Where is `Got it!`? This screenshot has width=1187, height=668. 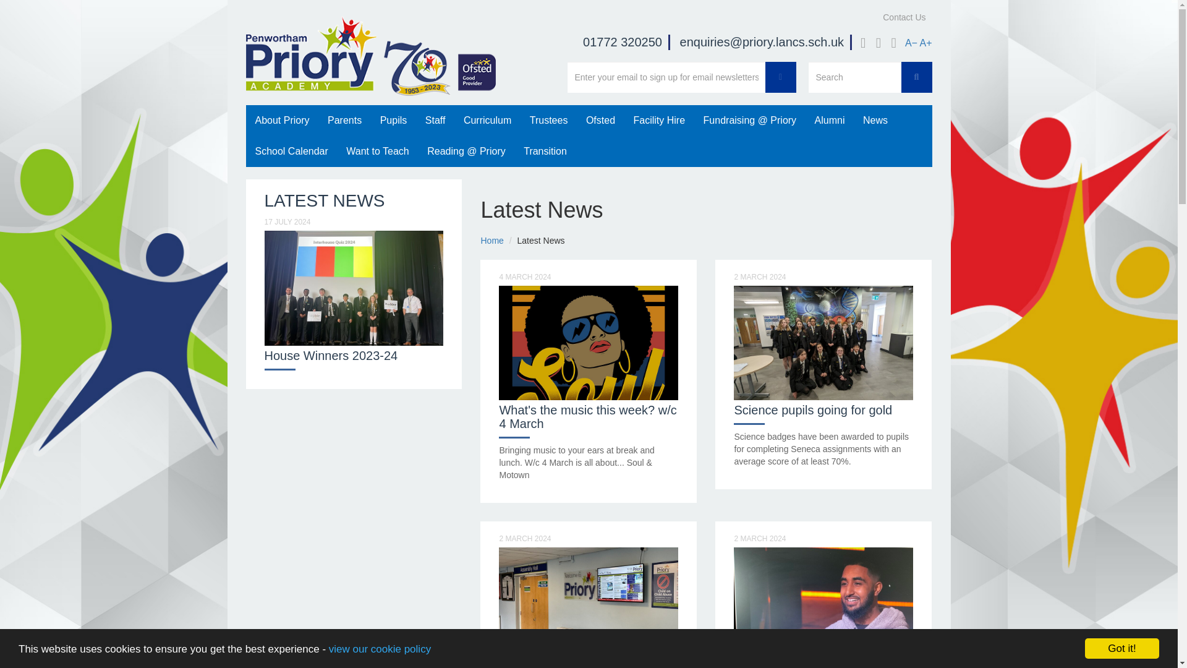 Got it! is located at coordinates (1121, 666).